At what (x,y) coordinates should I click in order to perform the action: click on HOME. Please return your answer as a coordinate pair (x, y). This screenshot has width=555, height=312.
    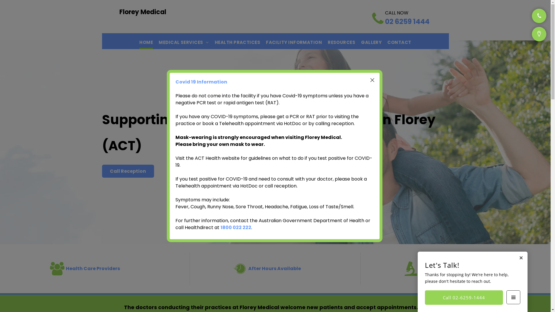
    Looking at the image, I should click on (146, 41).